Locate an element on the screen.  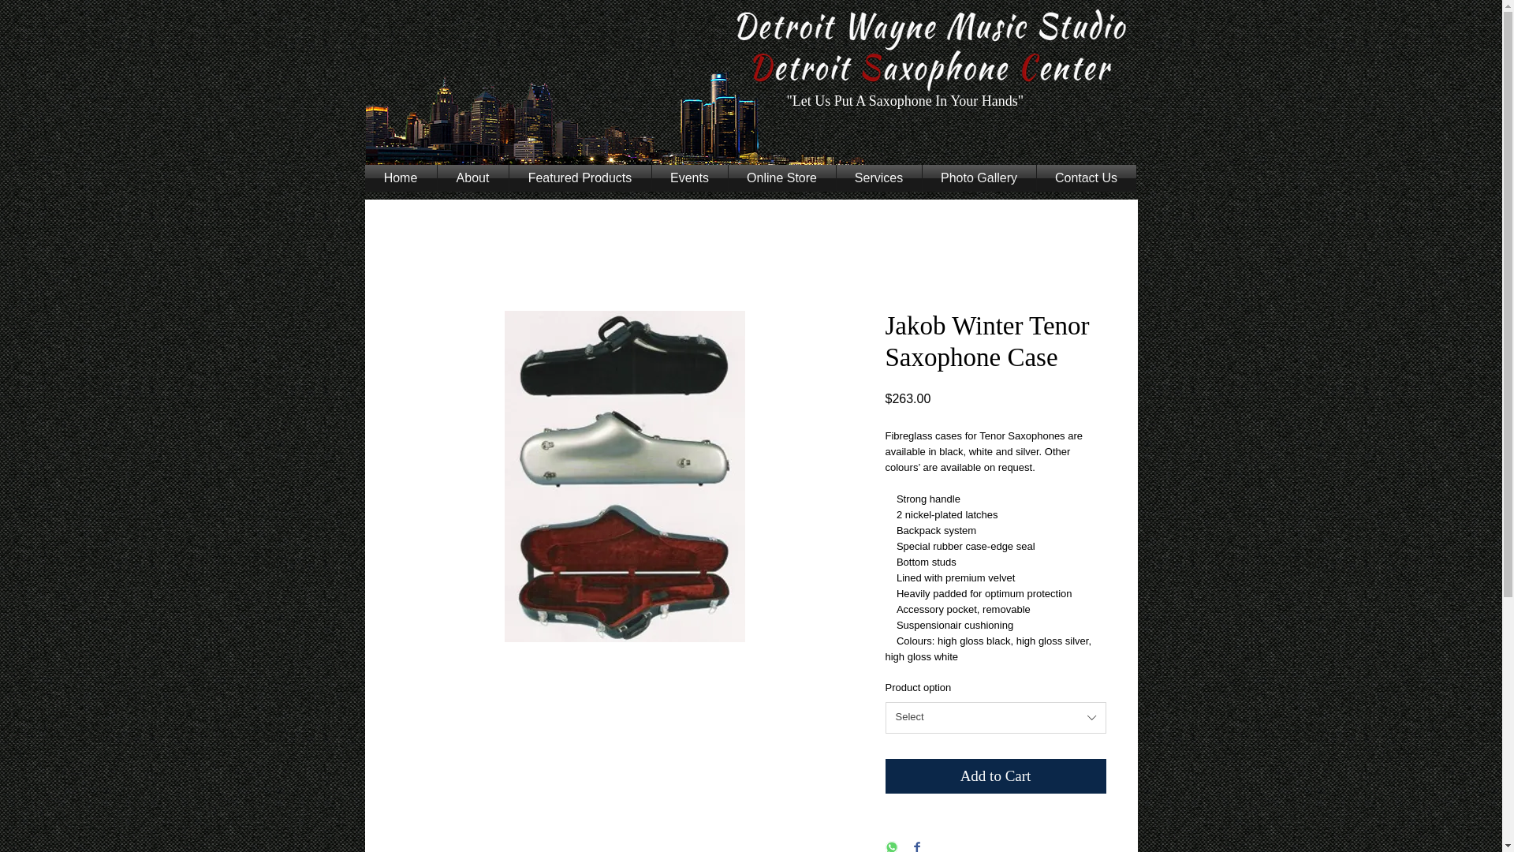
Photo Gallery is located at coordinates (979, 178).